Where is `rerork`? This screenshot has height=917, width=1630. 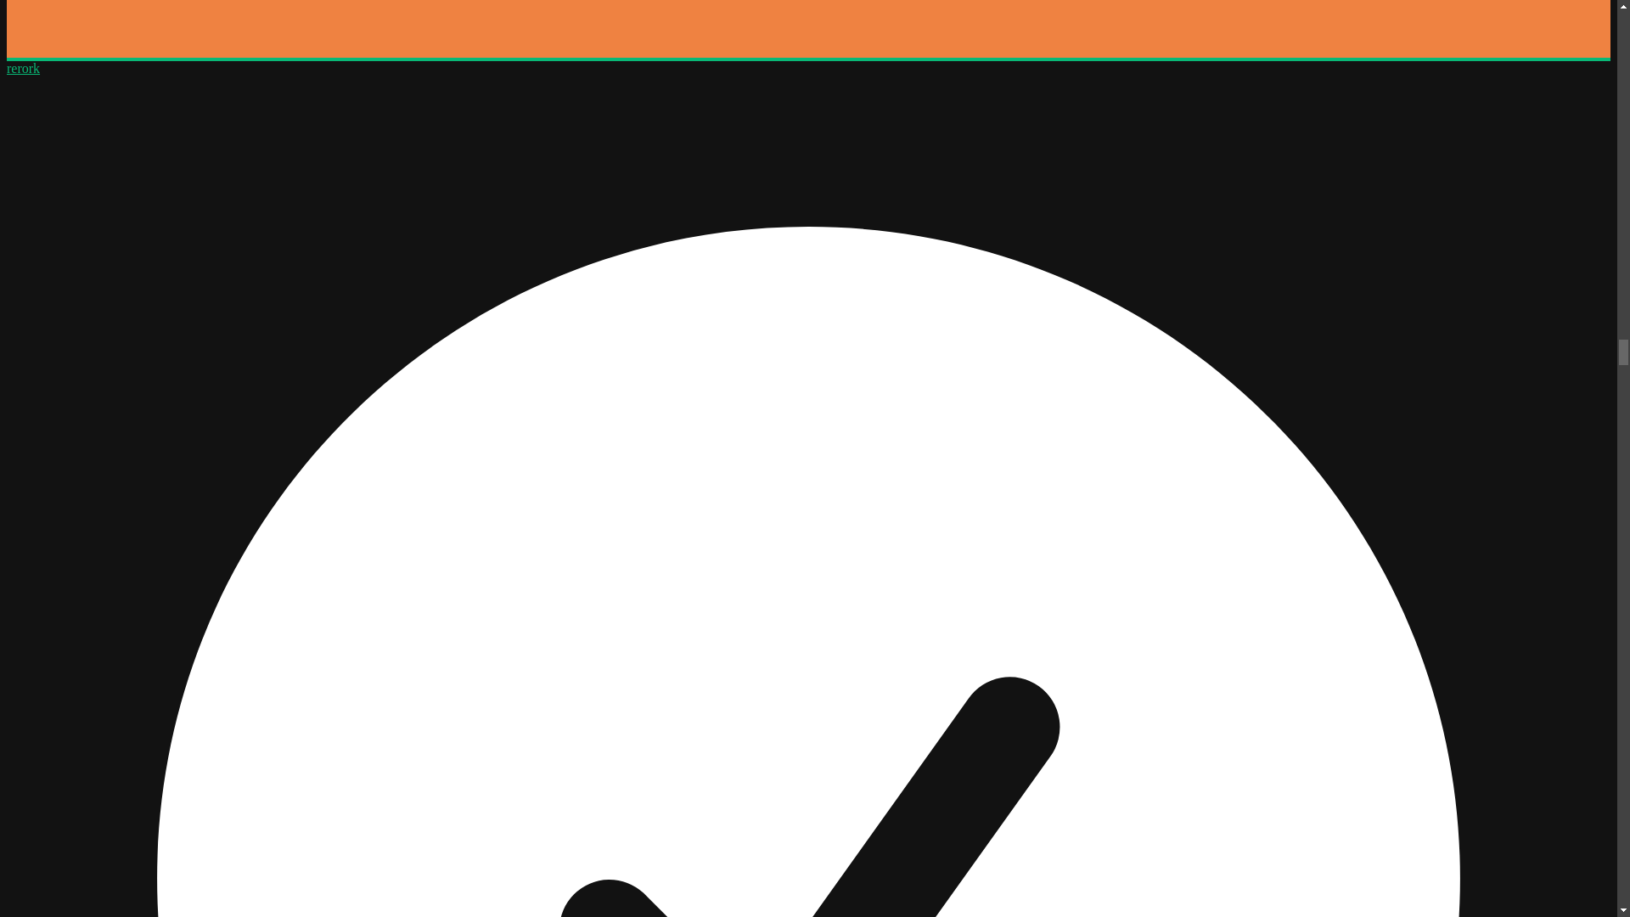 rerork is located at coordinates (22, 68).